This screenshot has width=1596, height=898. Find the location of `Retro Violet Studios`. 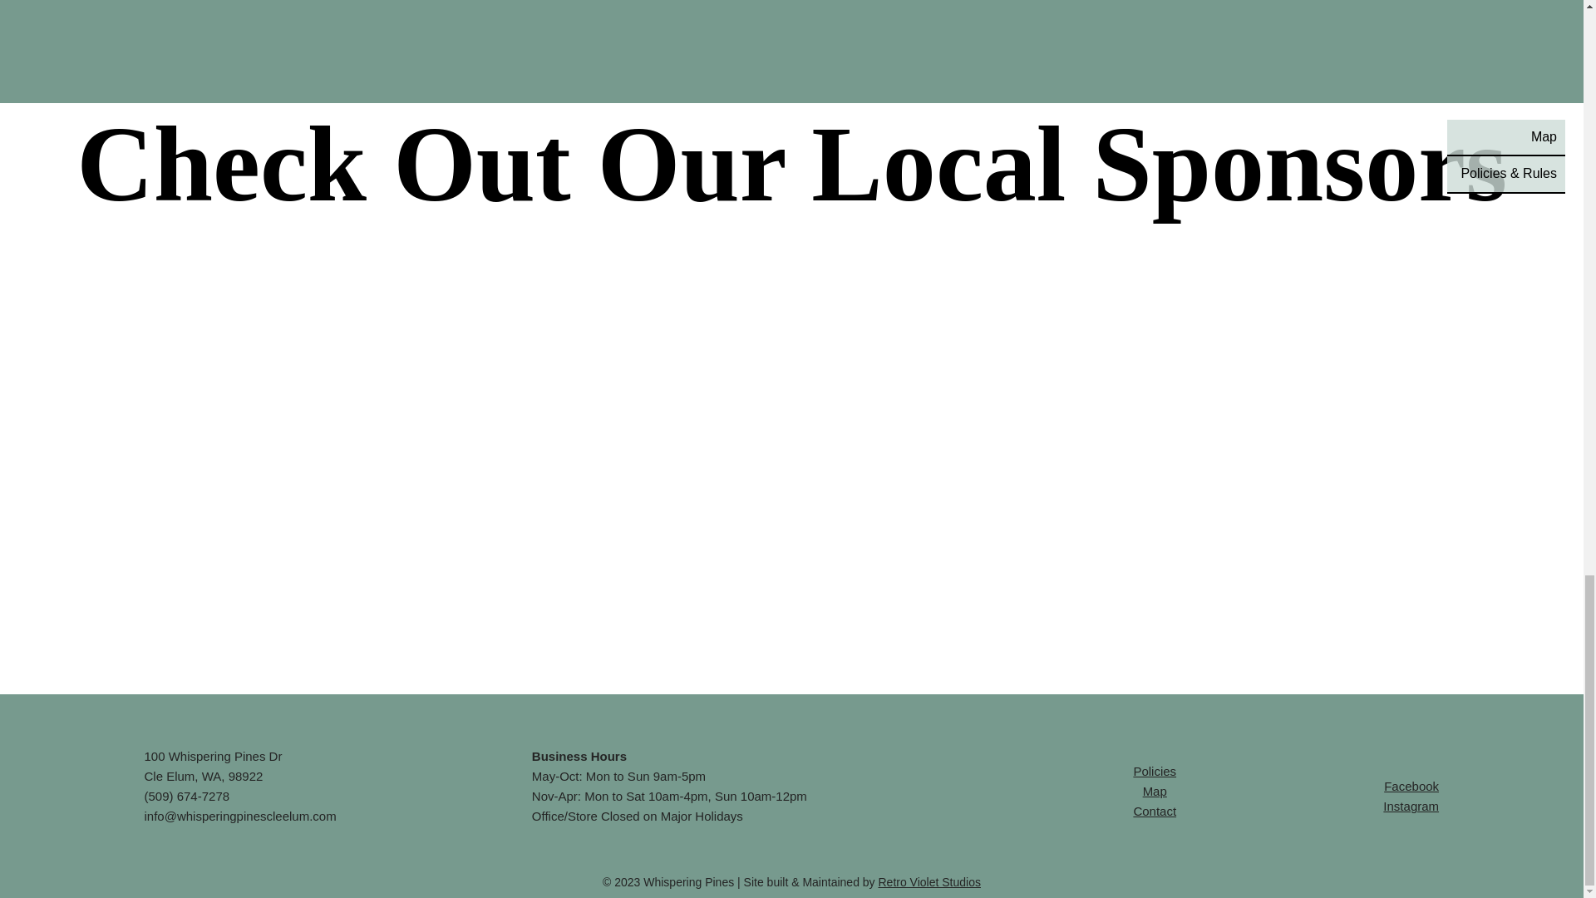

Retro Violet Studios is located at coordinates (929, 882).